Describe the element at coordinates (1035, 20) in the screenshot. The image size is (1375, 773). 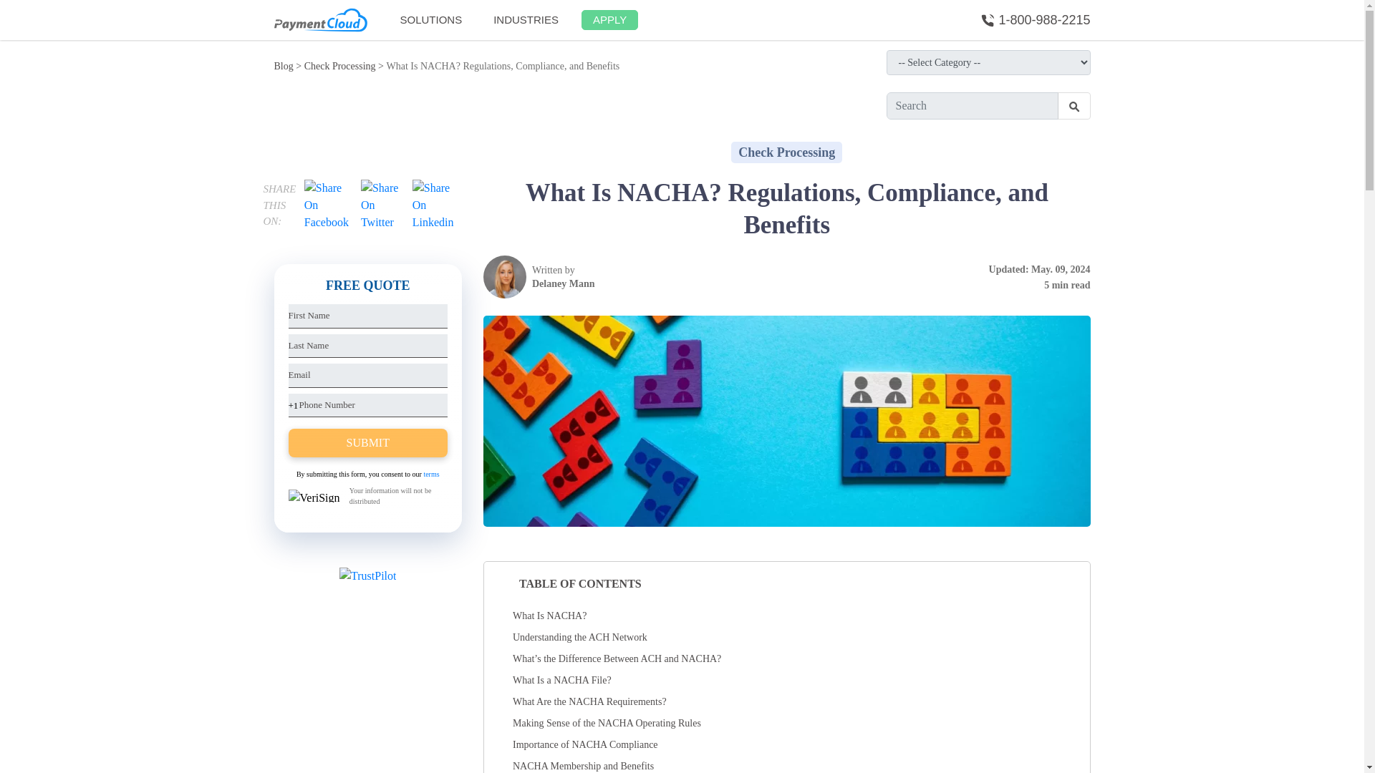
I see `1-800-988-2215` at that location.